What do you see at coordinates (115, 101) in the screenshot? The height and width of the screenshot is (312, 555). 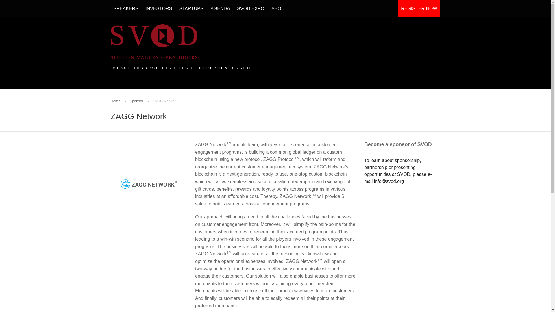 I see `Home` at bounding box center [115, 101].